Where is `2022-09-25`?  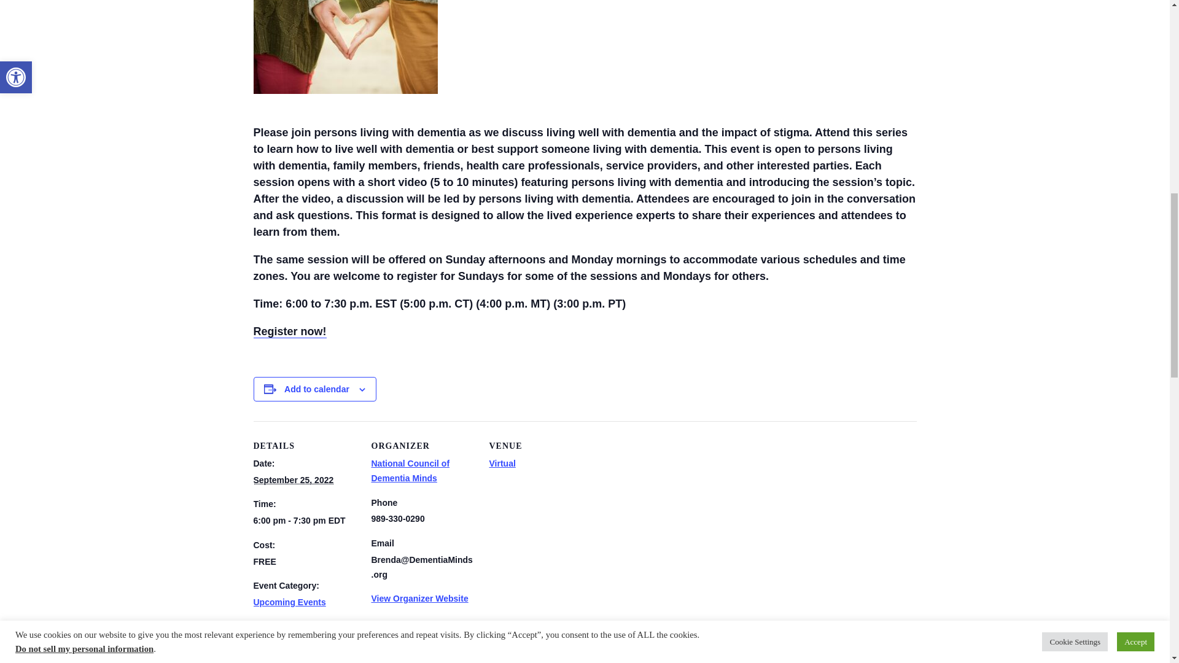 2022-09-25 is located at coordinates (305, 521).